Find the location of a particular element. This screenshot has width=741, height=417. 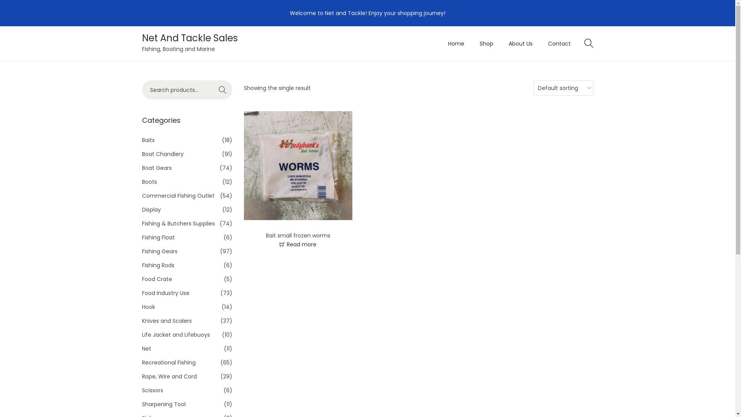

Search is located at coordinates (223, 90).